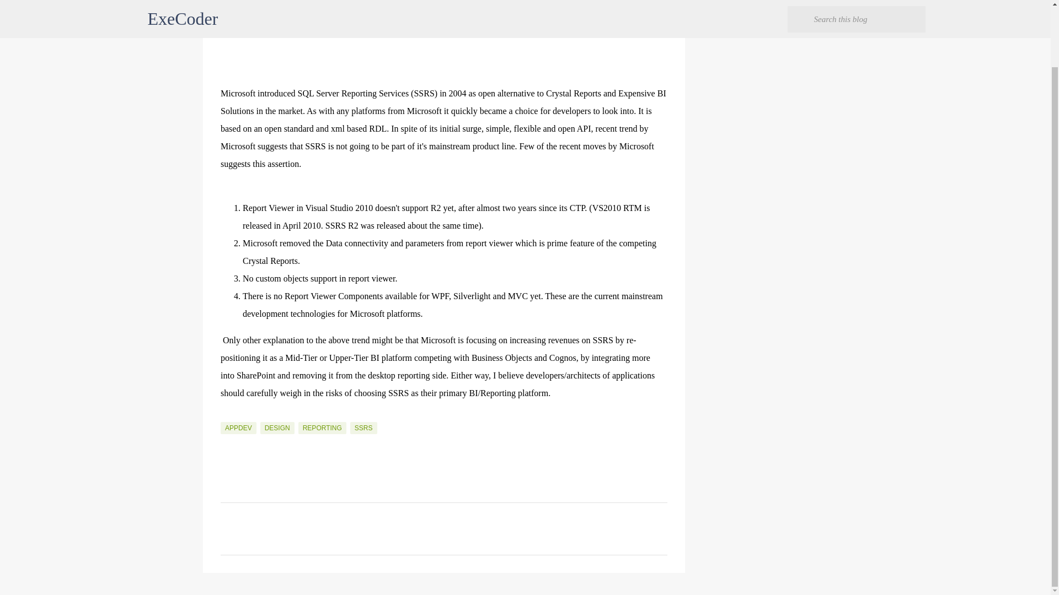  What do you see at coordinates (322, 428) in the screenshot?
I see `REPORTING` at bounding box center [322, 428].